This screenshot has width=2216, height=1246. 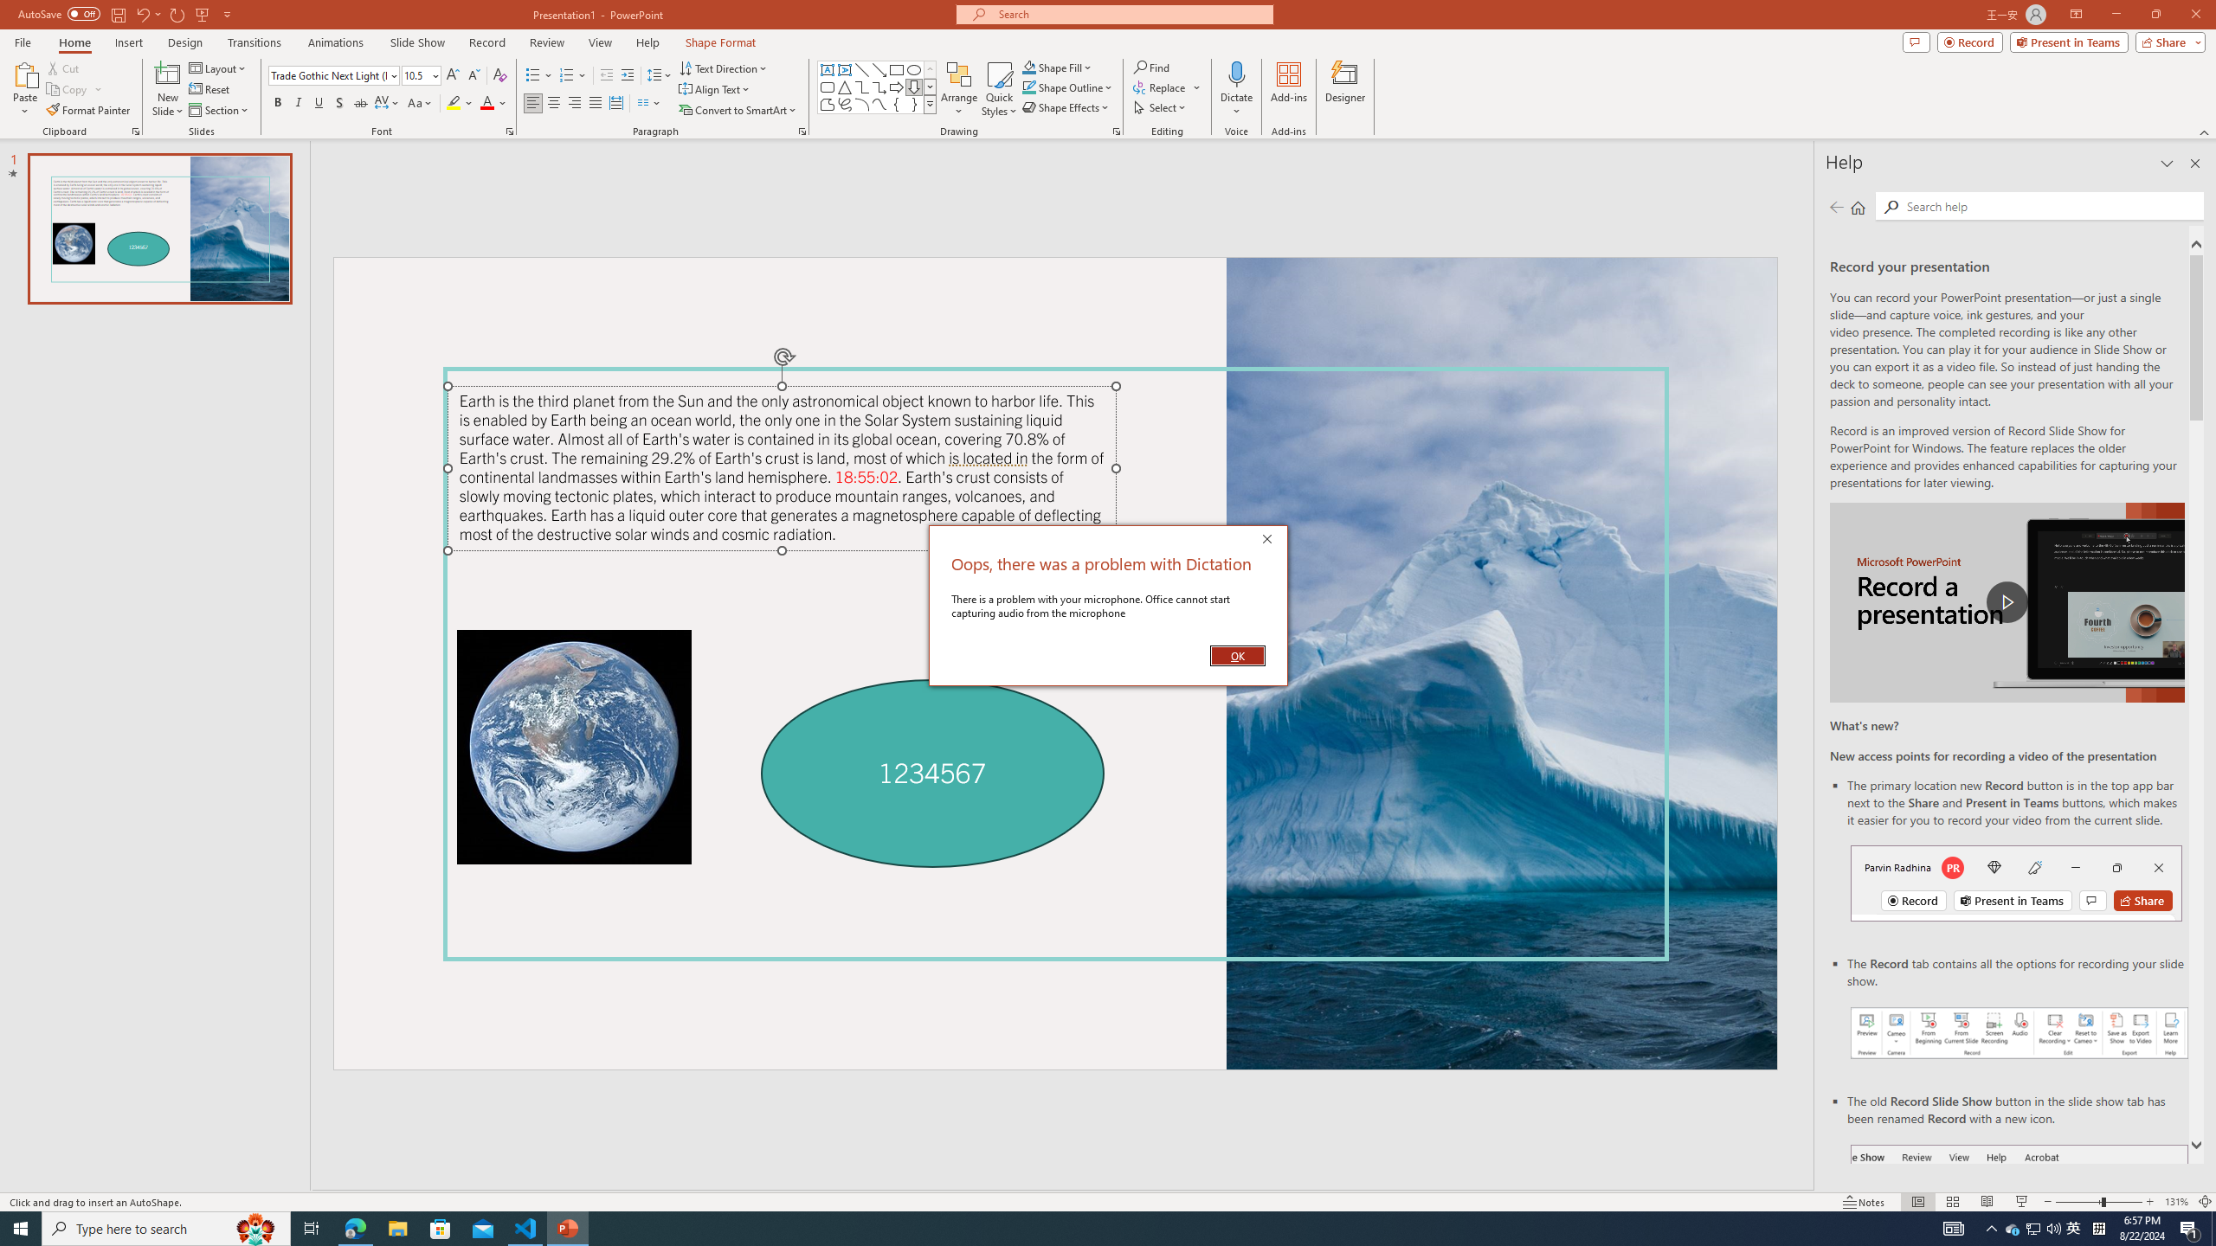 I want to click on Freeform: Shape, so click(x=828, y=104).